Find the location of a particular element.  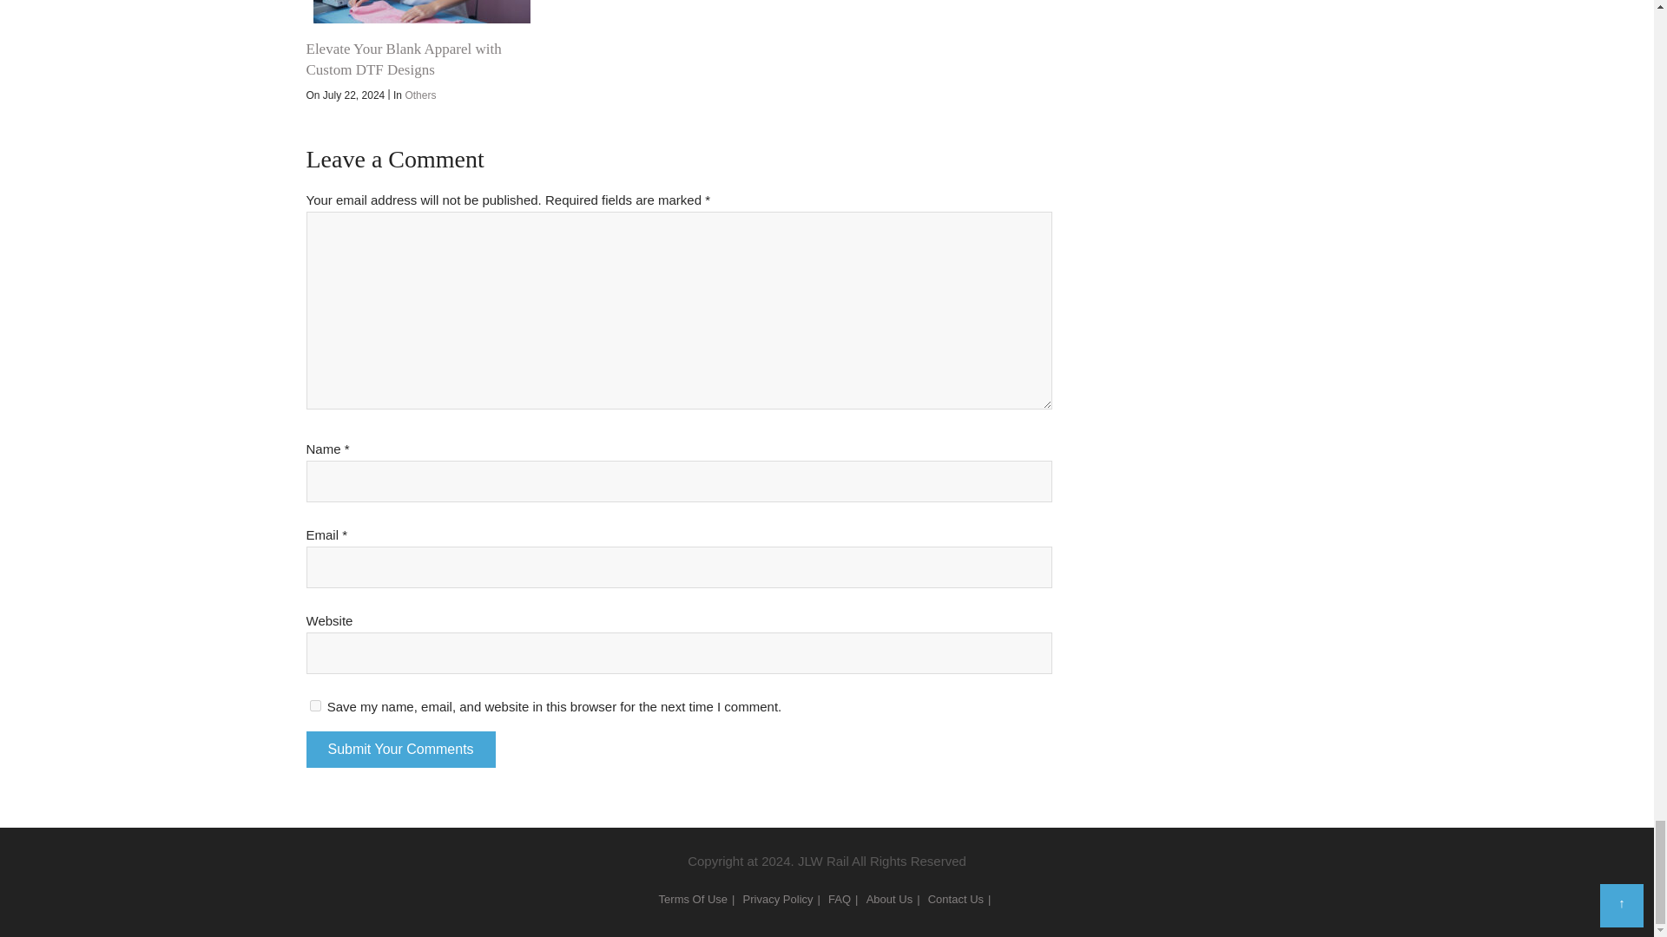

Others is located at coordinates (420, 95).